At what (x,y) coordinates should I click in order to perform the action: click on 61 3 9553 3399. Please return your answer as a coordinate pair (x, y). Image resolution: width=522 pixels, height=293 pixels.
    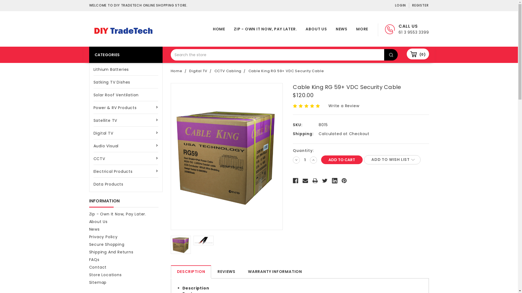
    Looking at the image, I should click on (414, 32).